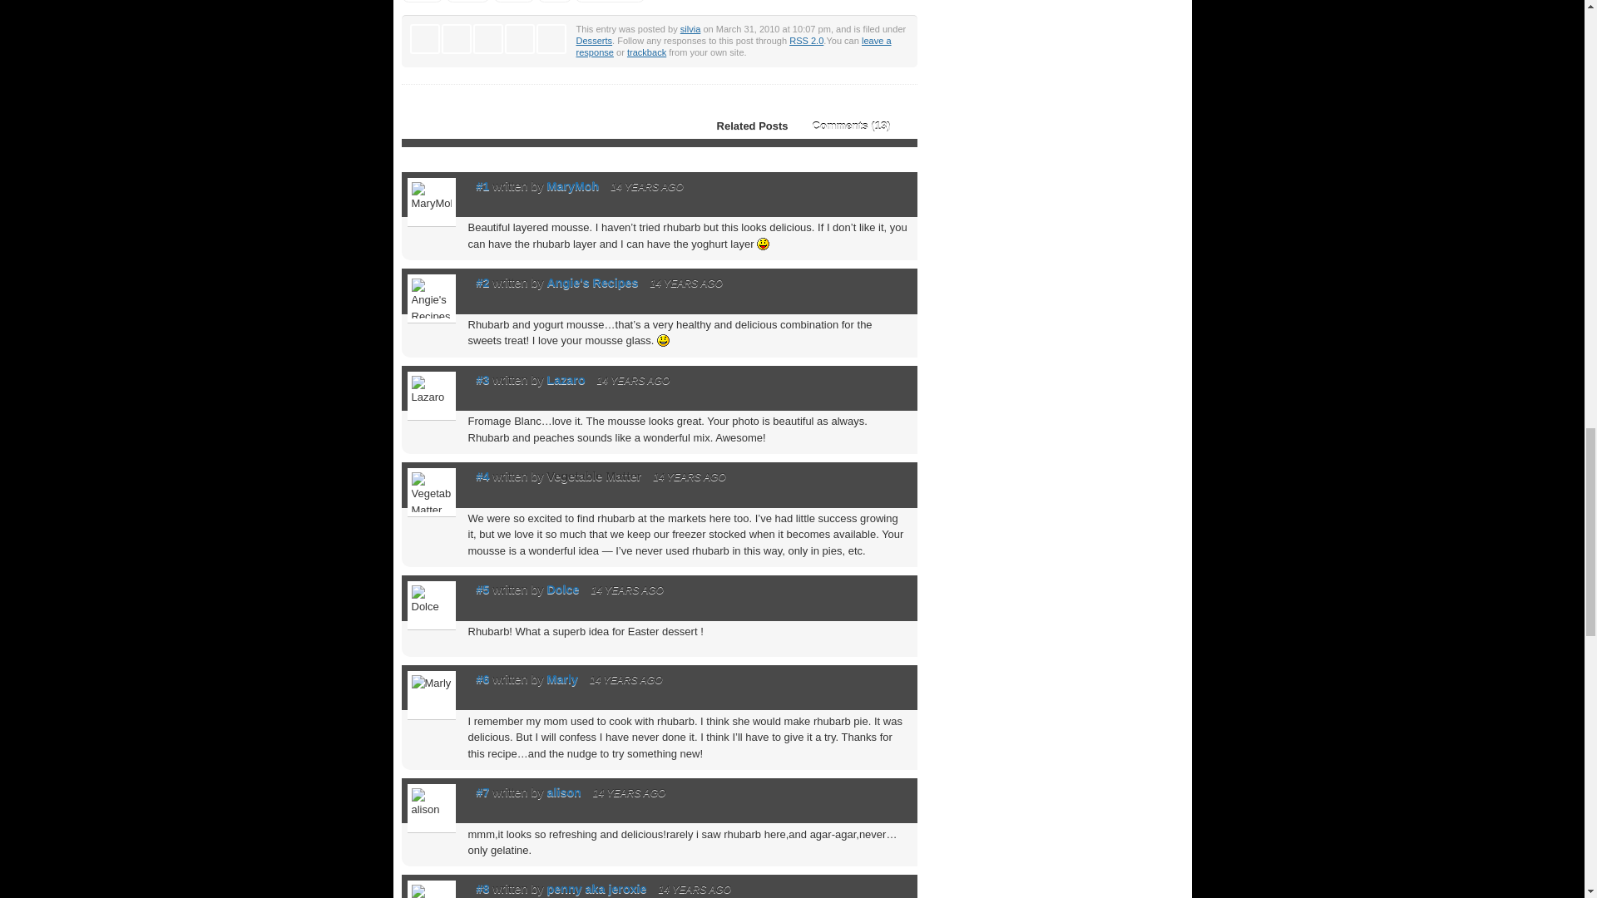 Image resolution: width=1597 pixels, height=898 pixels. I want to click on Share this post on Delicious, so click(519, 38).